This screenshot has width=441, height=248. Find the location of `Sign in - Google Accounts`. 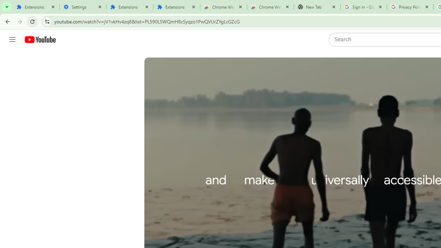

Sign in - Google Accounts is located at coordinates (363, 7).